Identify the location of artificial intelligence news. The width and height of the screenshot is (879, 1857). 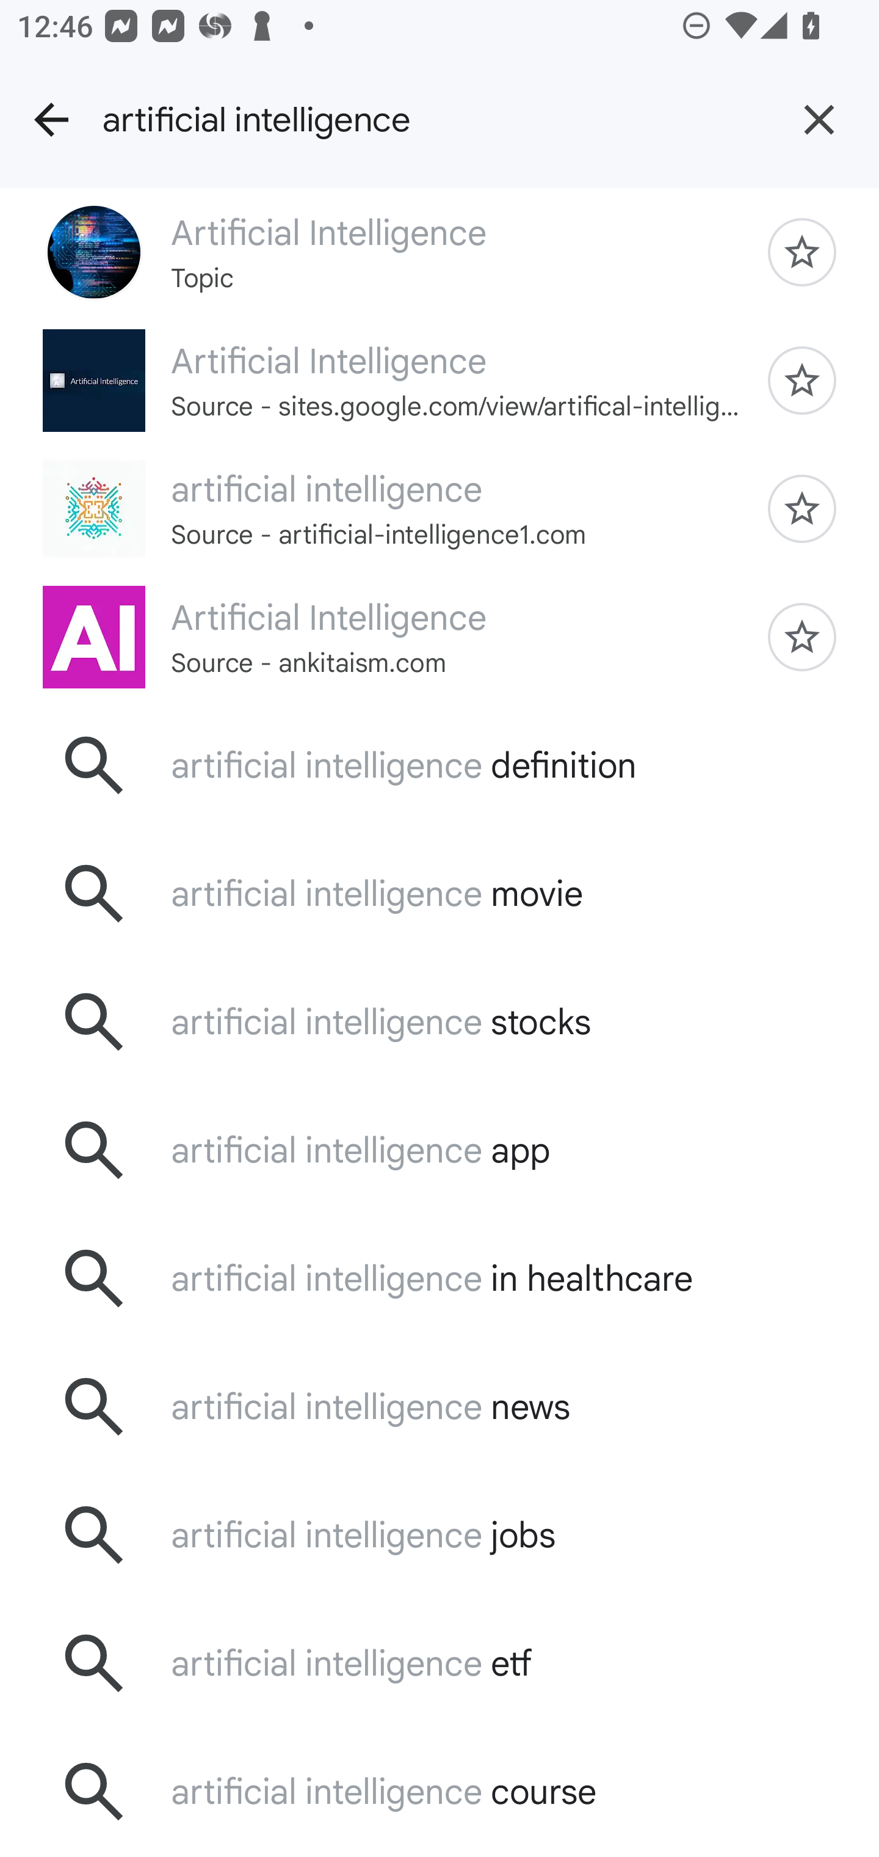
(440, 1406).